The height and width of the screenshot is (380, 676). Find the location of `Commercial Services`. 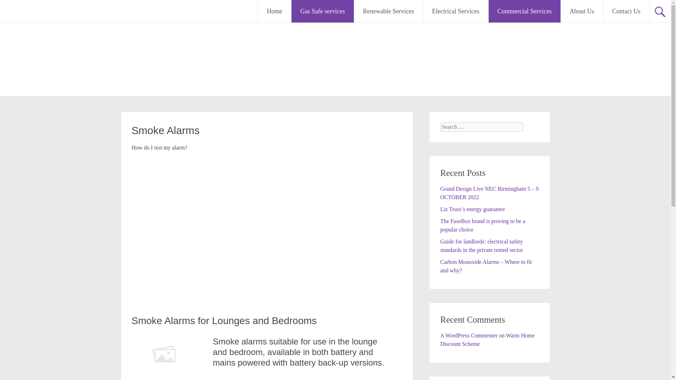

Commercial Services is located at coordinates (525, 11).